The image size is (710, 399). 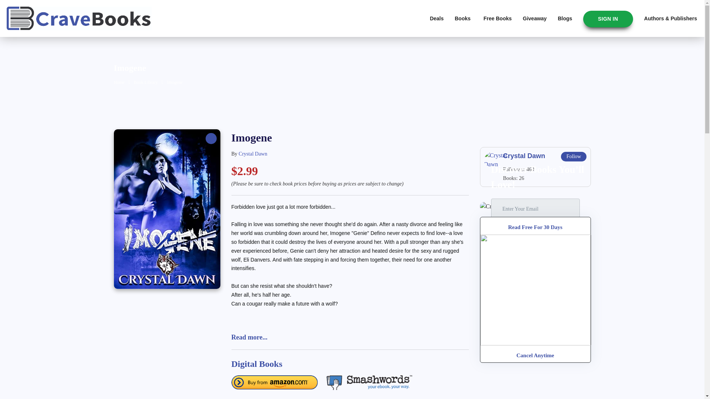 What do you see at coordinates (253, 154) in the screenshot?
I see `Crystal Dawn` at bounding box center [253, 154].